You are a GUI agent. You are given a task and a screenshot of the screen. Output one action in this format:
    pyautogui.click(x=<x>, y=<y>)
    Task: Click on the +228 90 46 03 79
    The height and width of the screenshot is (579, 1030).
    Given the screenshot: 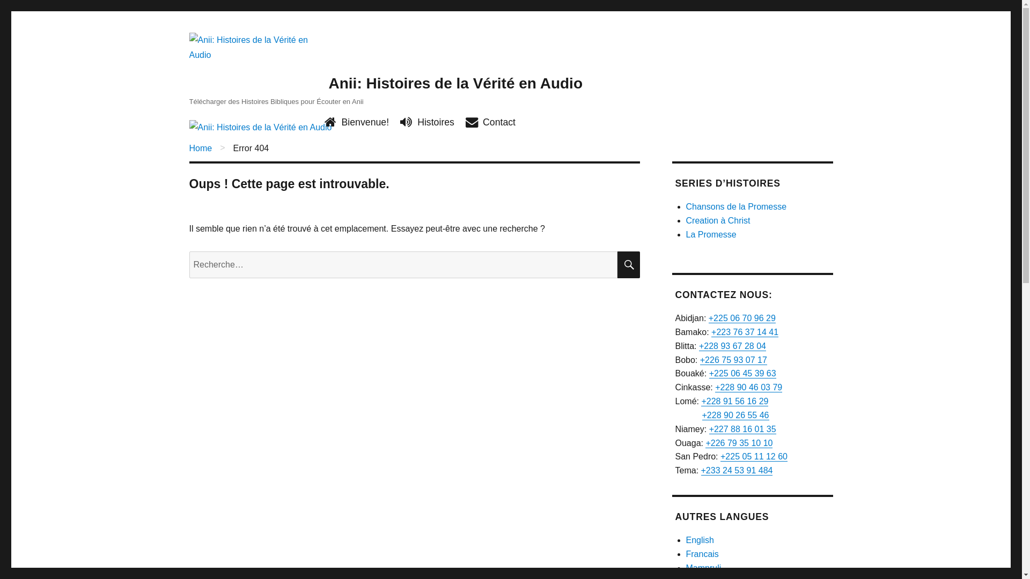 What is the action you would take?
    pyautogui.click(x=749, y=387)
    